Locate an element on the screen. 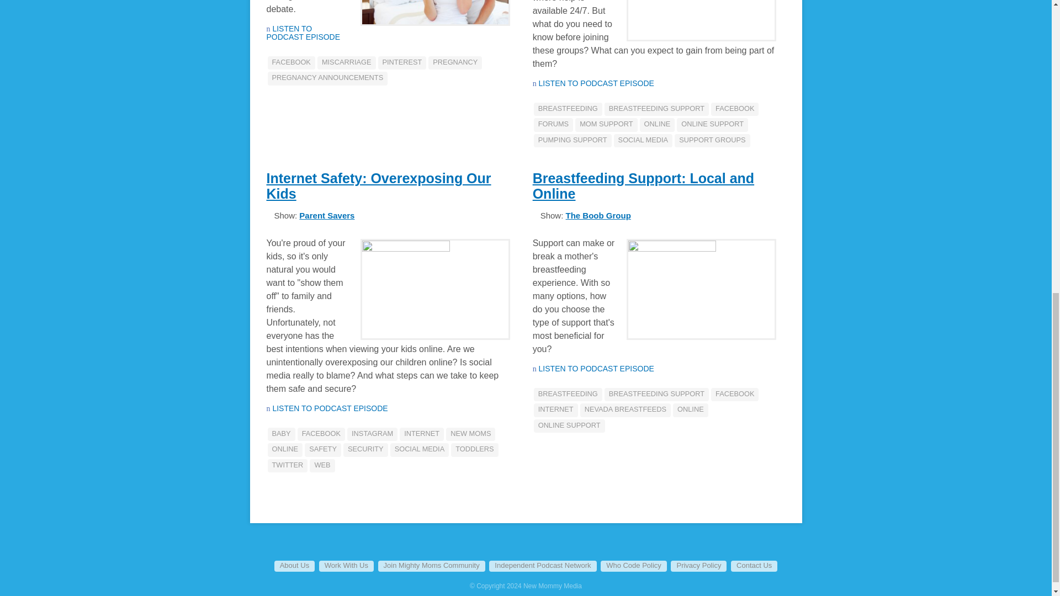 This screenshot has width=1060, height=596. PINTEREST is located at coordinates (401, 63).